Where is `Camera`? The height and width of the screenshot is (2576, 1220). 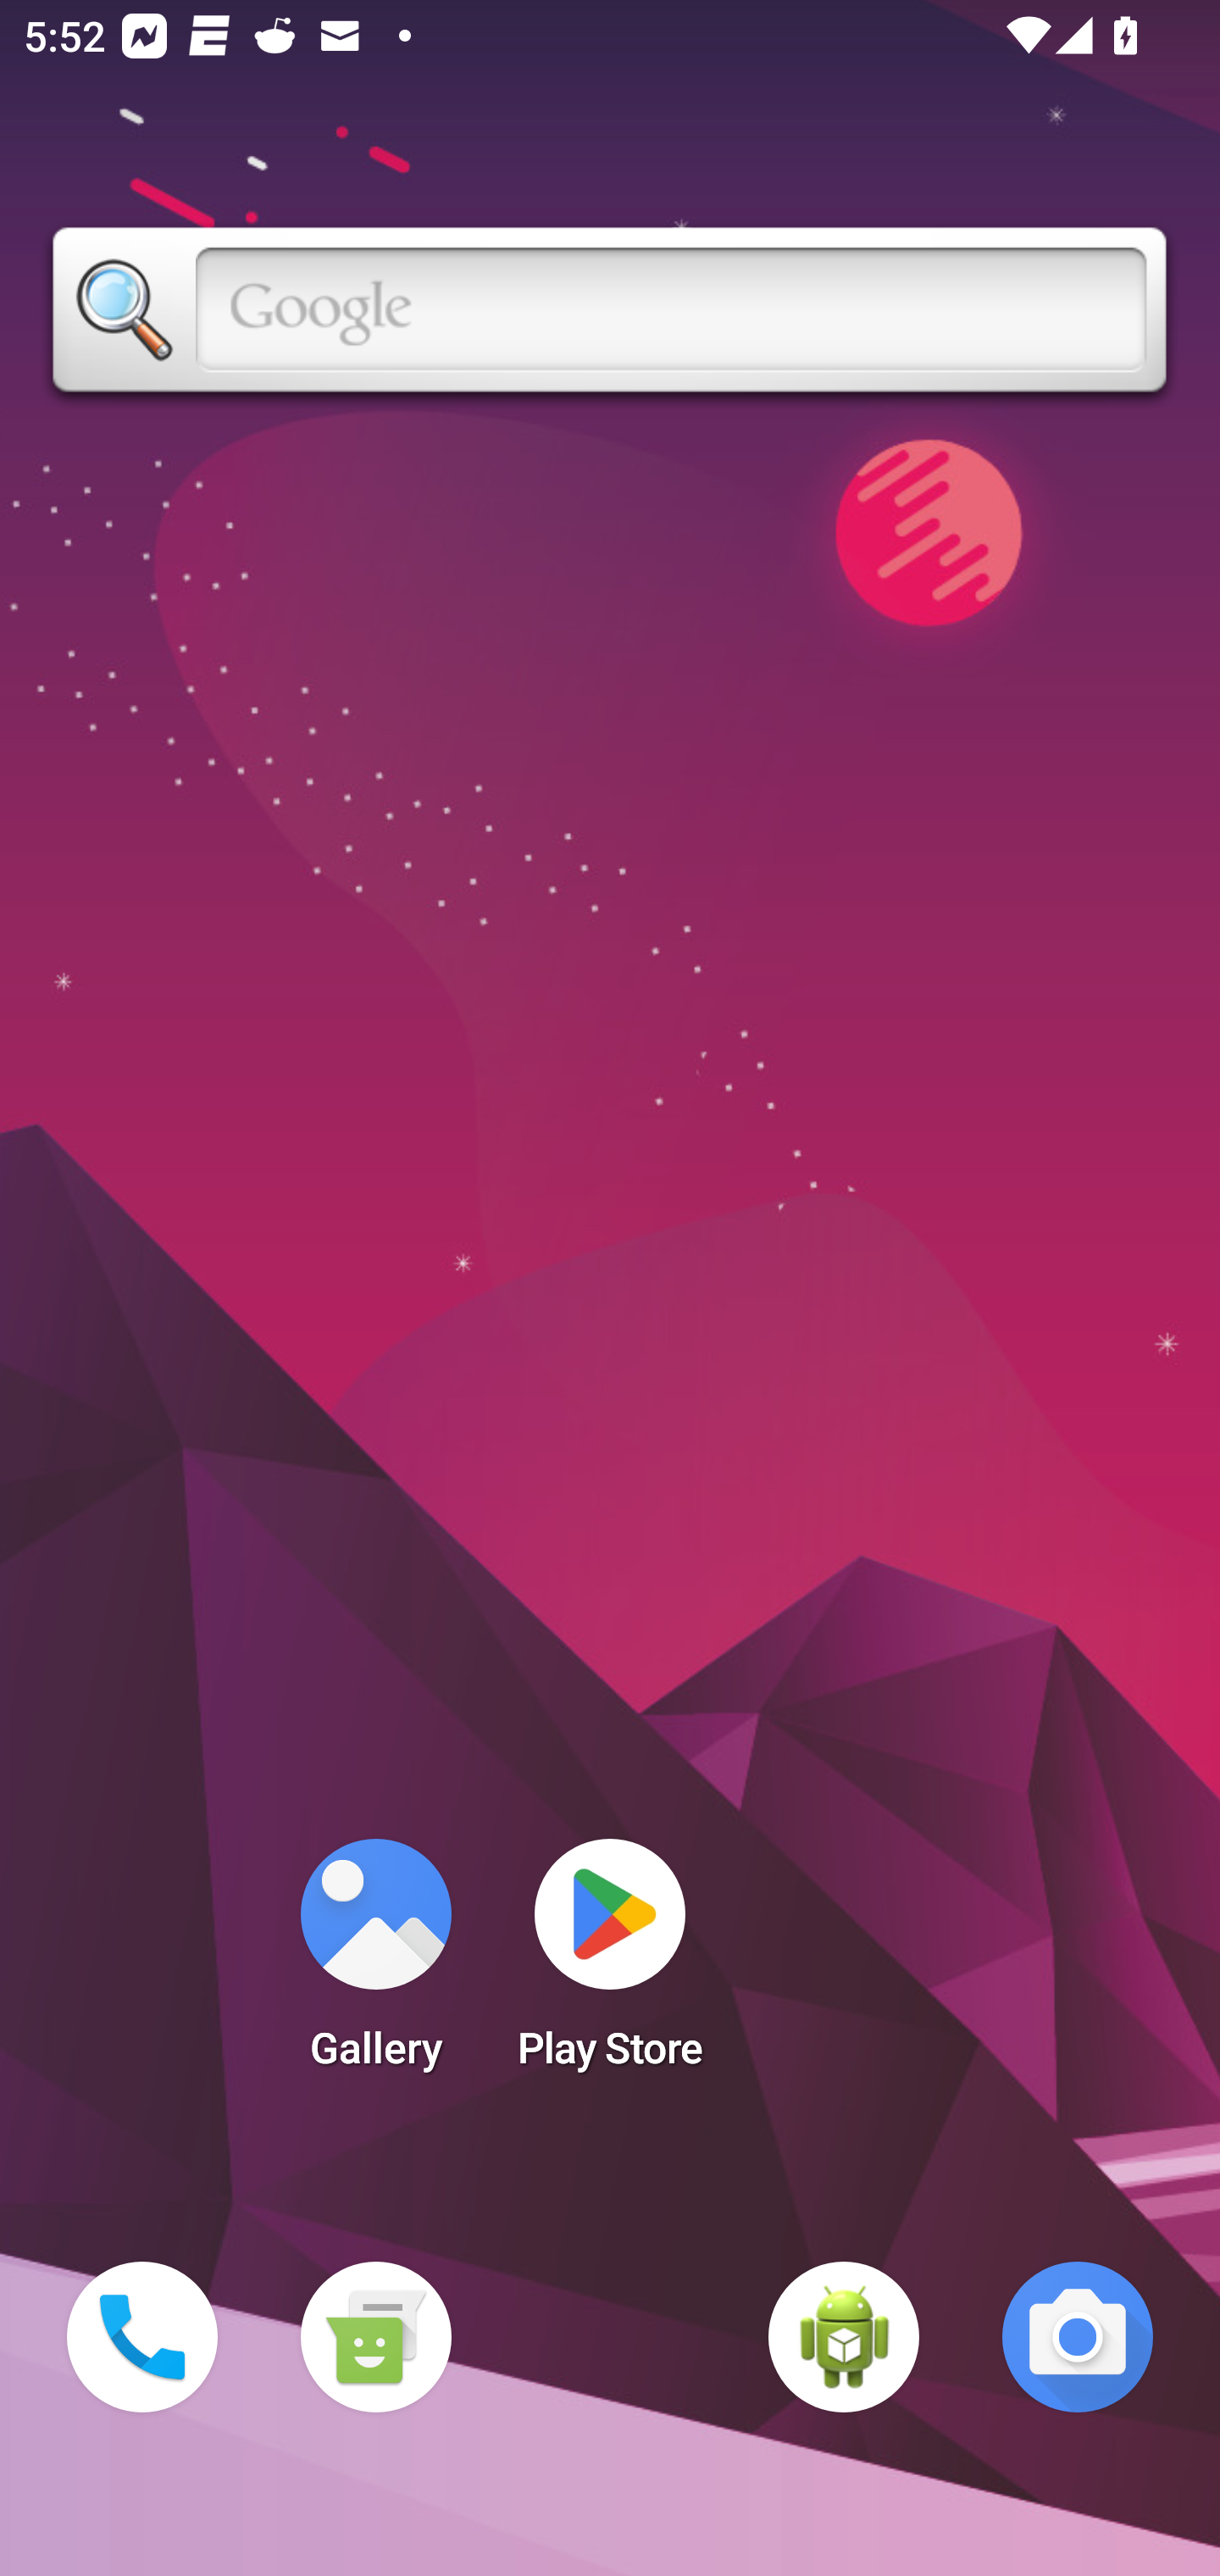 Camera is located at coordinates (1078, 2337).